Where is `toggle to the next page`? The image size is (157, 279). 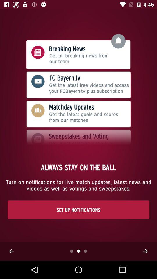 toggle to the next page is located at coordinates (145, 251).